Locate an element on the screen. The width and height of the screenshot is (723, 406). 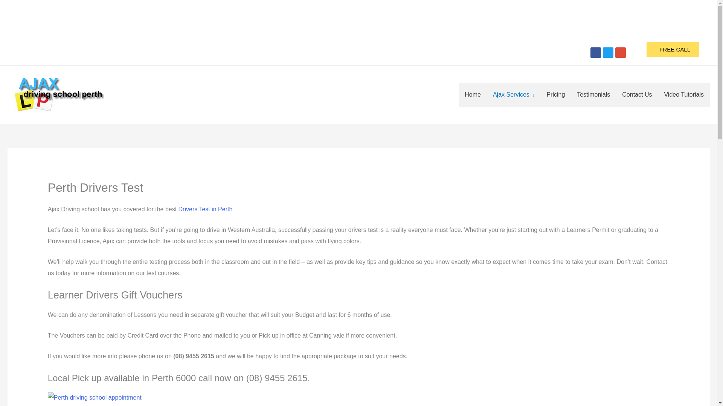
Contact Us is located at coordinates (637, 95).